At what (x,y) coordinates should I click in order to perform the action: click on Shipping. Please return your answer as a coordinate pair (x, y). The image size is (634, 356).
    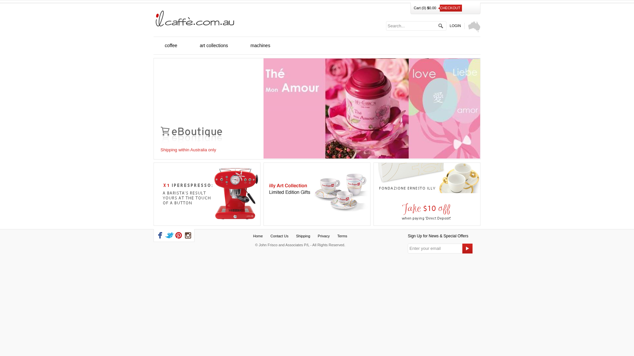
    Looking at the image, I should click on (303, 236).